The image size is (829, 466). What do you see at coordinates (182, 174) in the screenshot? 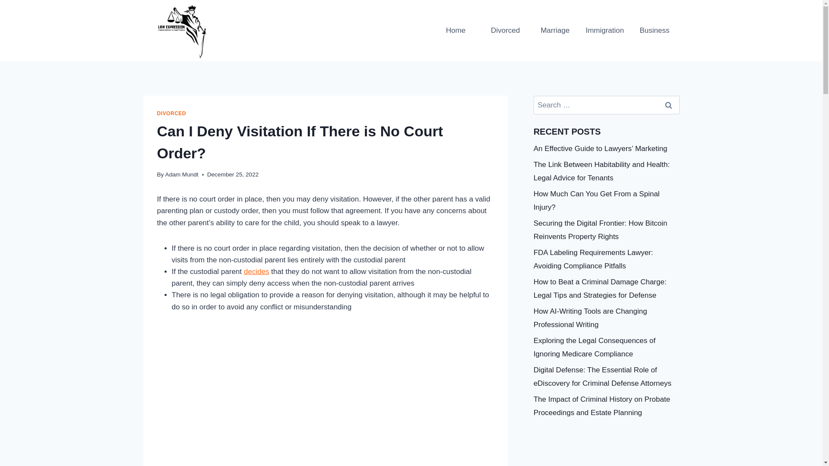
I see `Adam Mundt` at bounding box center [182, 174].